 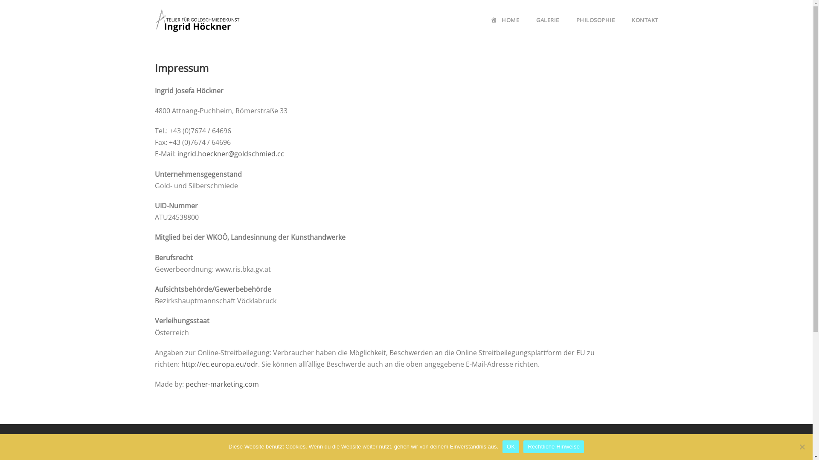 What do you see at coordinates (222, 384) in the screenshot?
I see `pecher-marketing.com` at bounding box center [222, 384].